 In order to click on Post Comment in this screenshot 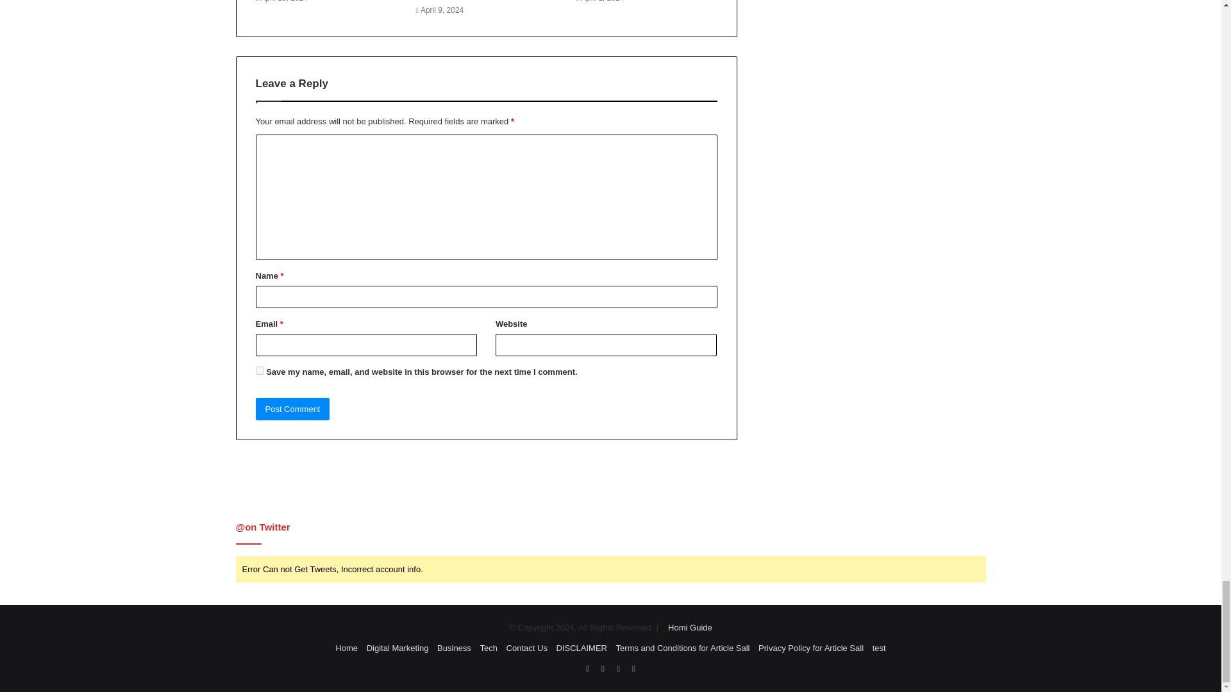, I will do `click(292, 409)`.